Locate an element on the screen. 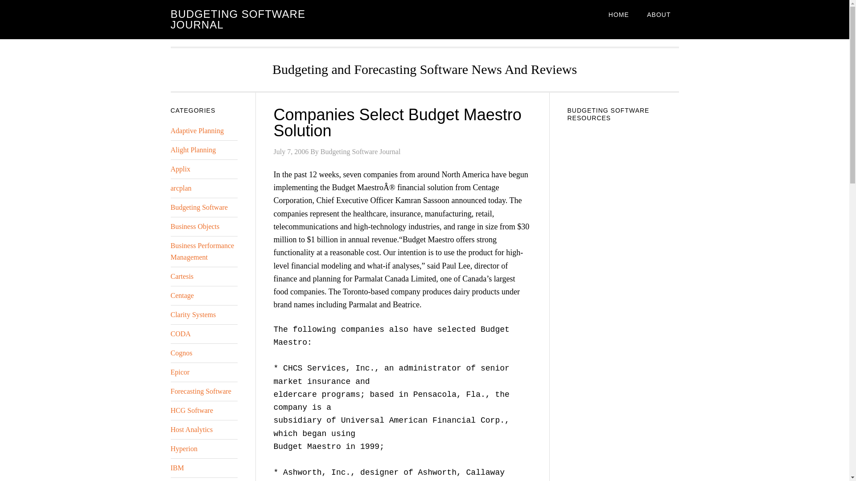  Business Performance Management is located at coordinates (202, 251).